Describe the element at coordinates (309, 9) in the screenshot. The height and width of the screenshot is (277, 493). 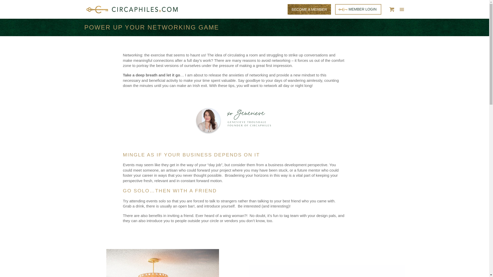
I see `BECOME A MEMBER` at that location.